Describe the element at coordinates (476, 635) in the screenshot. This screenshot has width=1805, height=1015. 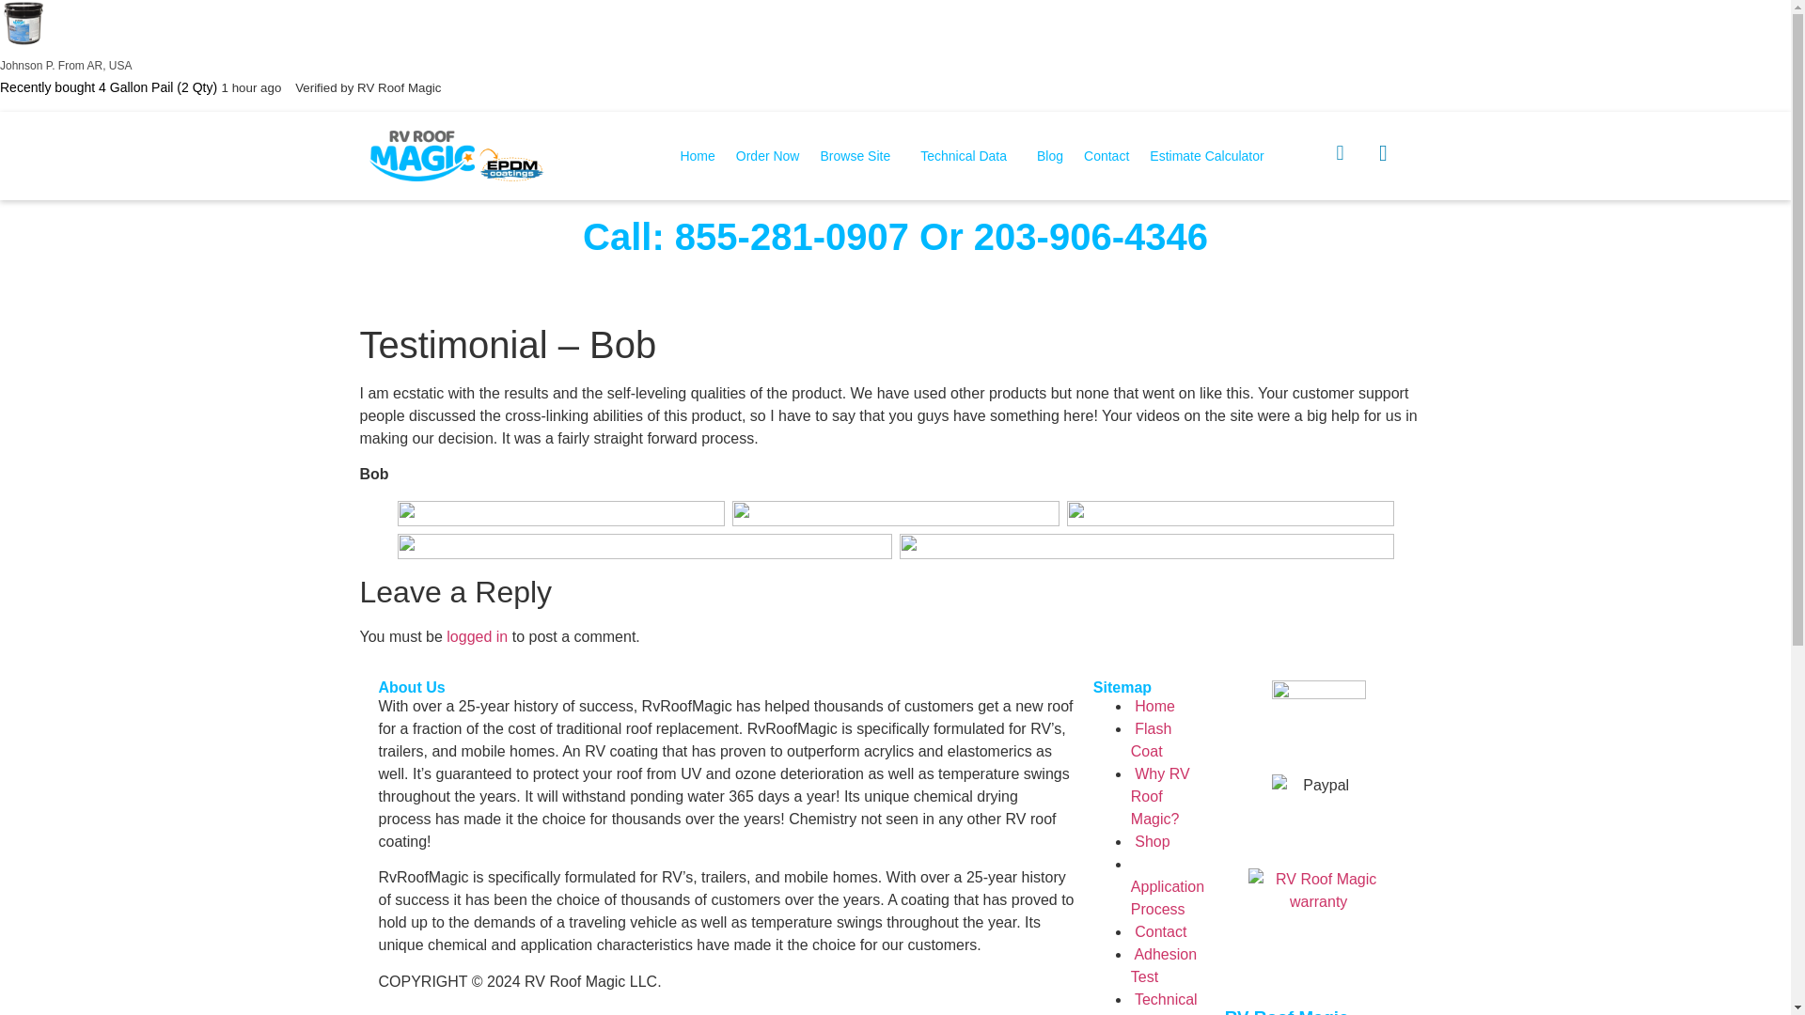
I see `logged in` at that location.